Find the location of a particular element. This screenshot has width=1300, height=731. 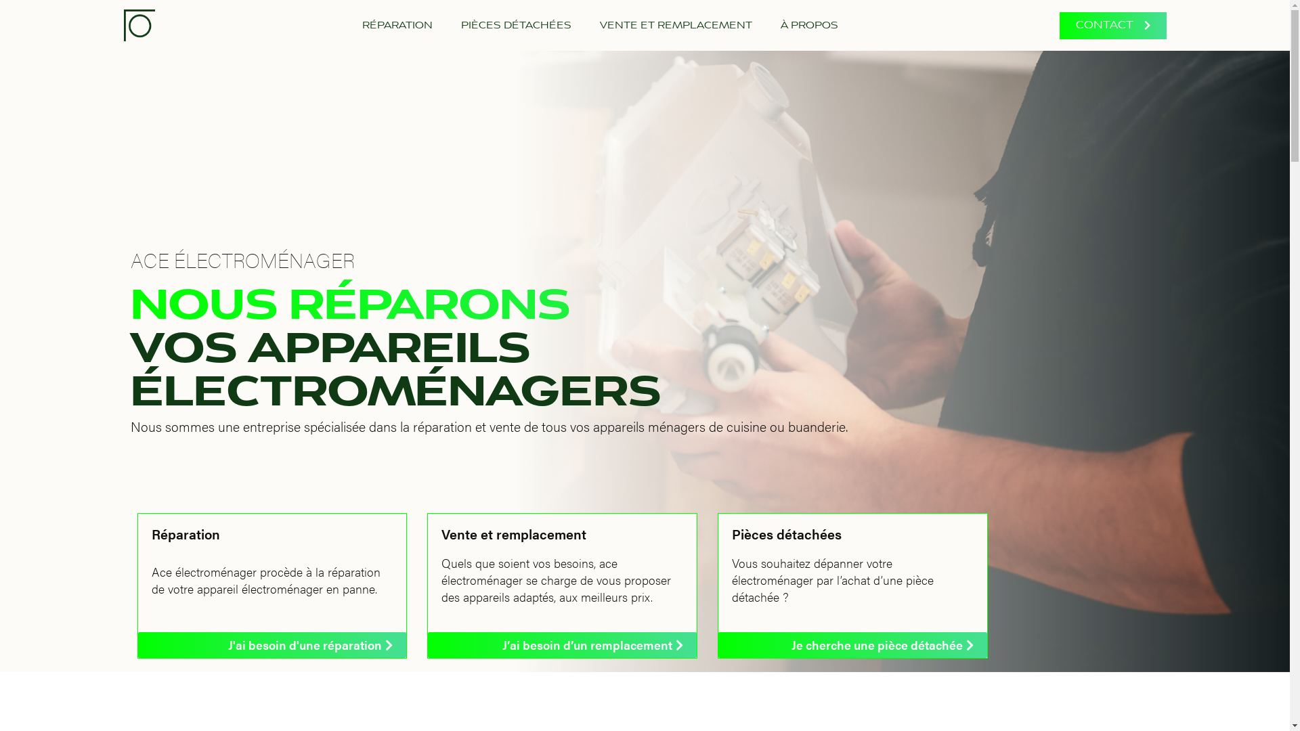

VENTE ET REMPLACEMENT is located at coordinates (676, 25).